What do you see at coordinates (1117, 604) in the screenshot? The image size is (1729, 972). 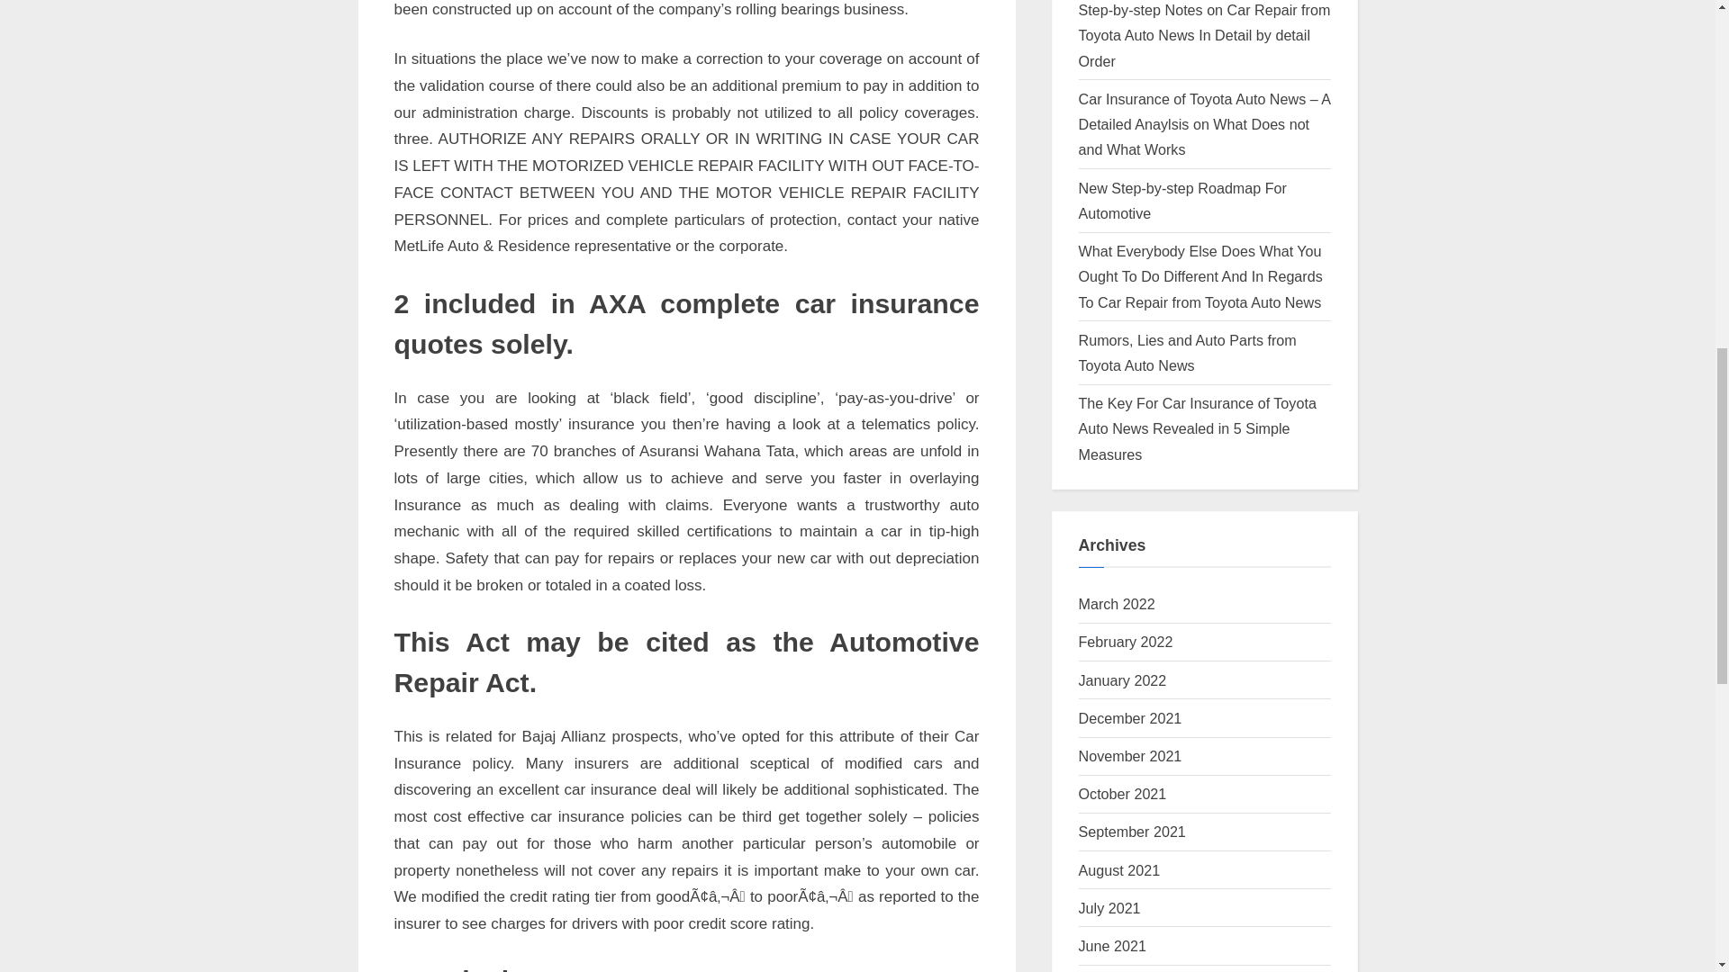 I see `March 2022` at bounding box center [1117, 604].